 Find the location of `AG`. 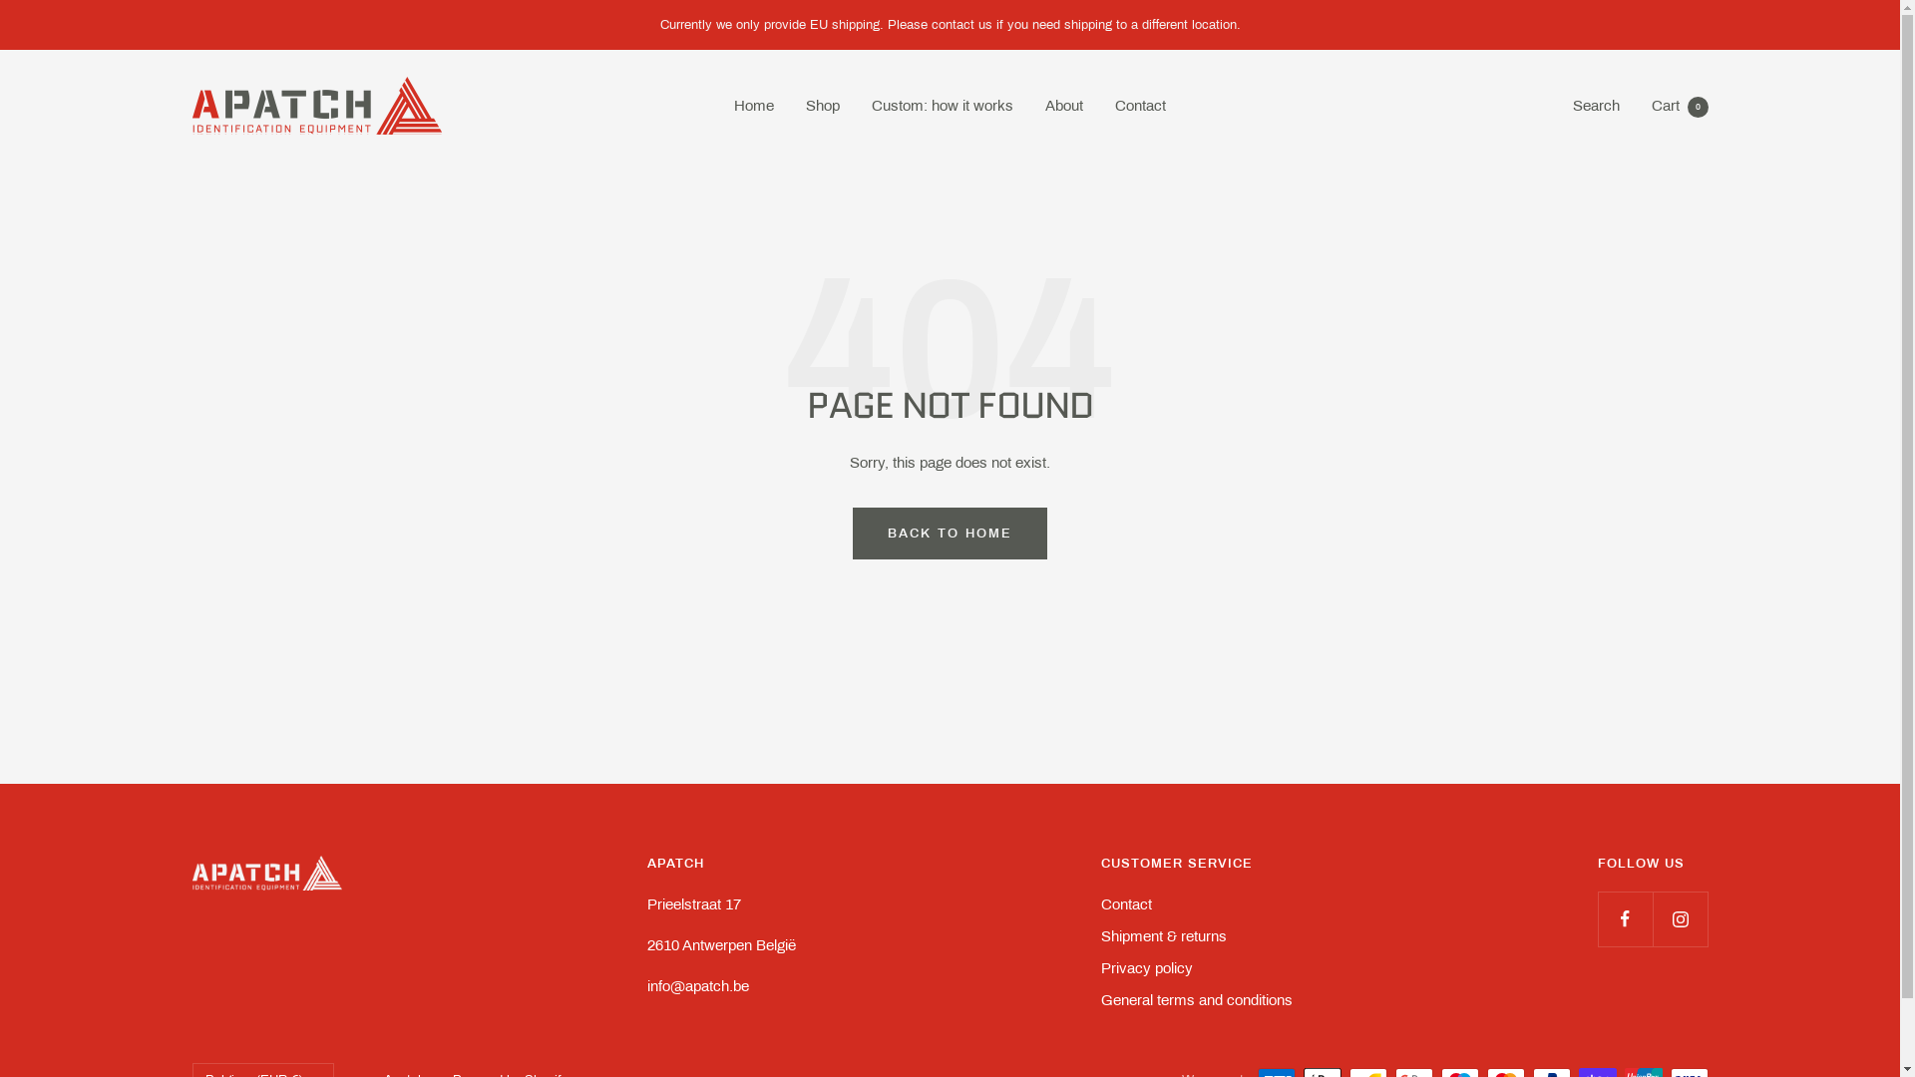

AG is located at coordinates (359, 843).